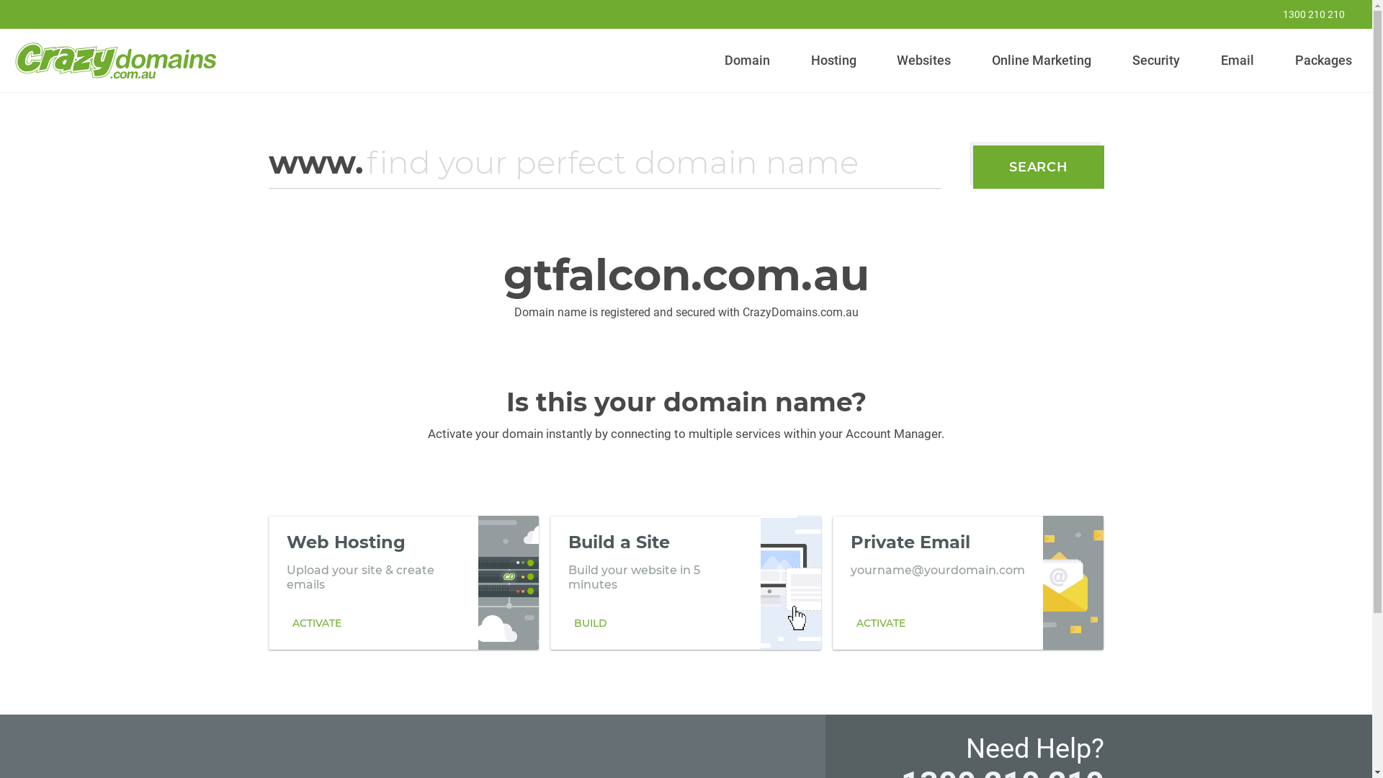 The height and width of the screenshot is (778, 1383). Describe the element at coordinates (748, 61) in the screenshot. I see `Domain` at that location.